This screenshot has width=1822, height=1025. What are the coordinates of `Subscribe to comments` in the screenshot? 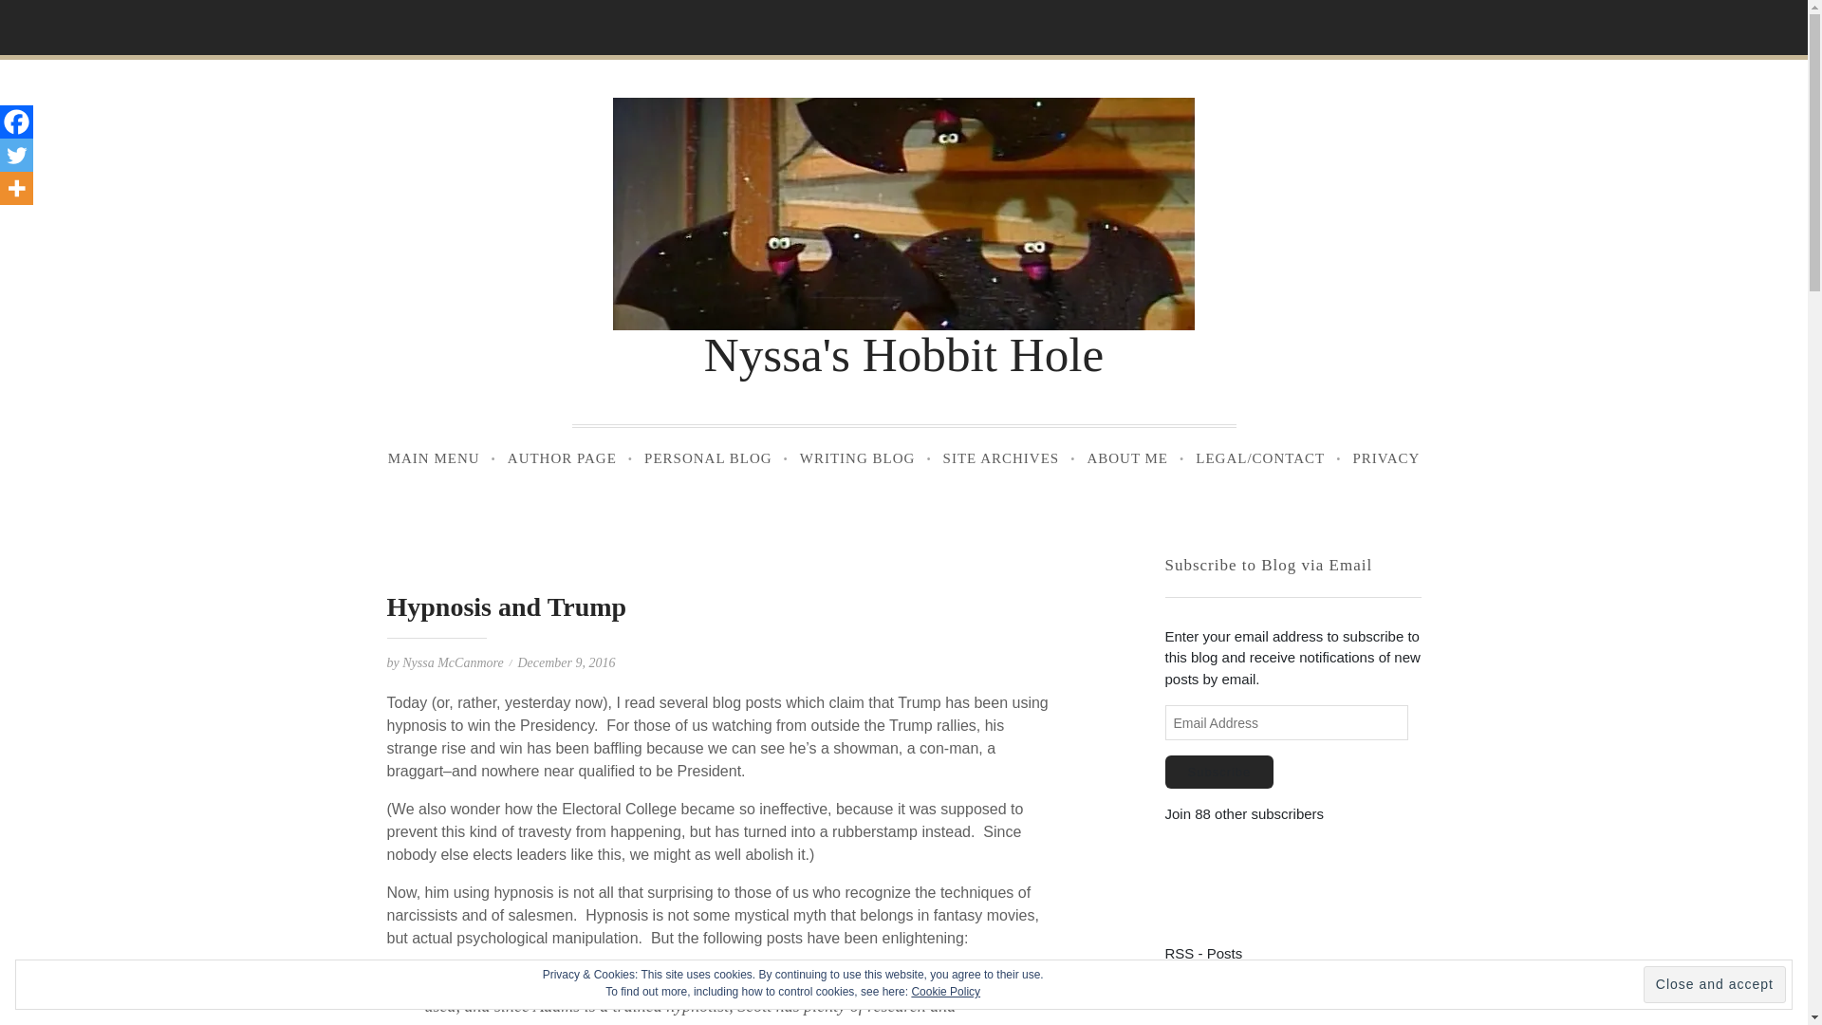 It's located at (1220, 987).